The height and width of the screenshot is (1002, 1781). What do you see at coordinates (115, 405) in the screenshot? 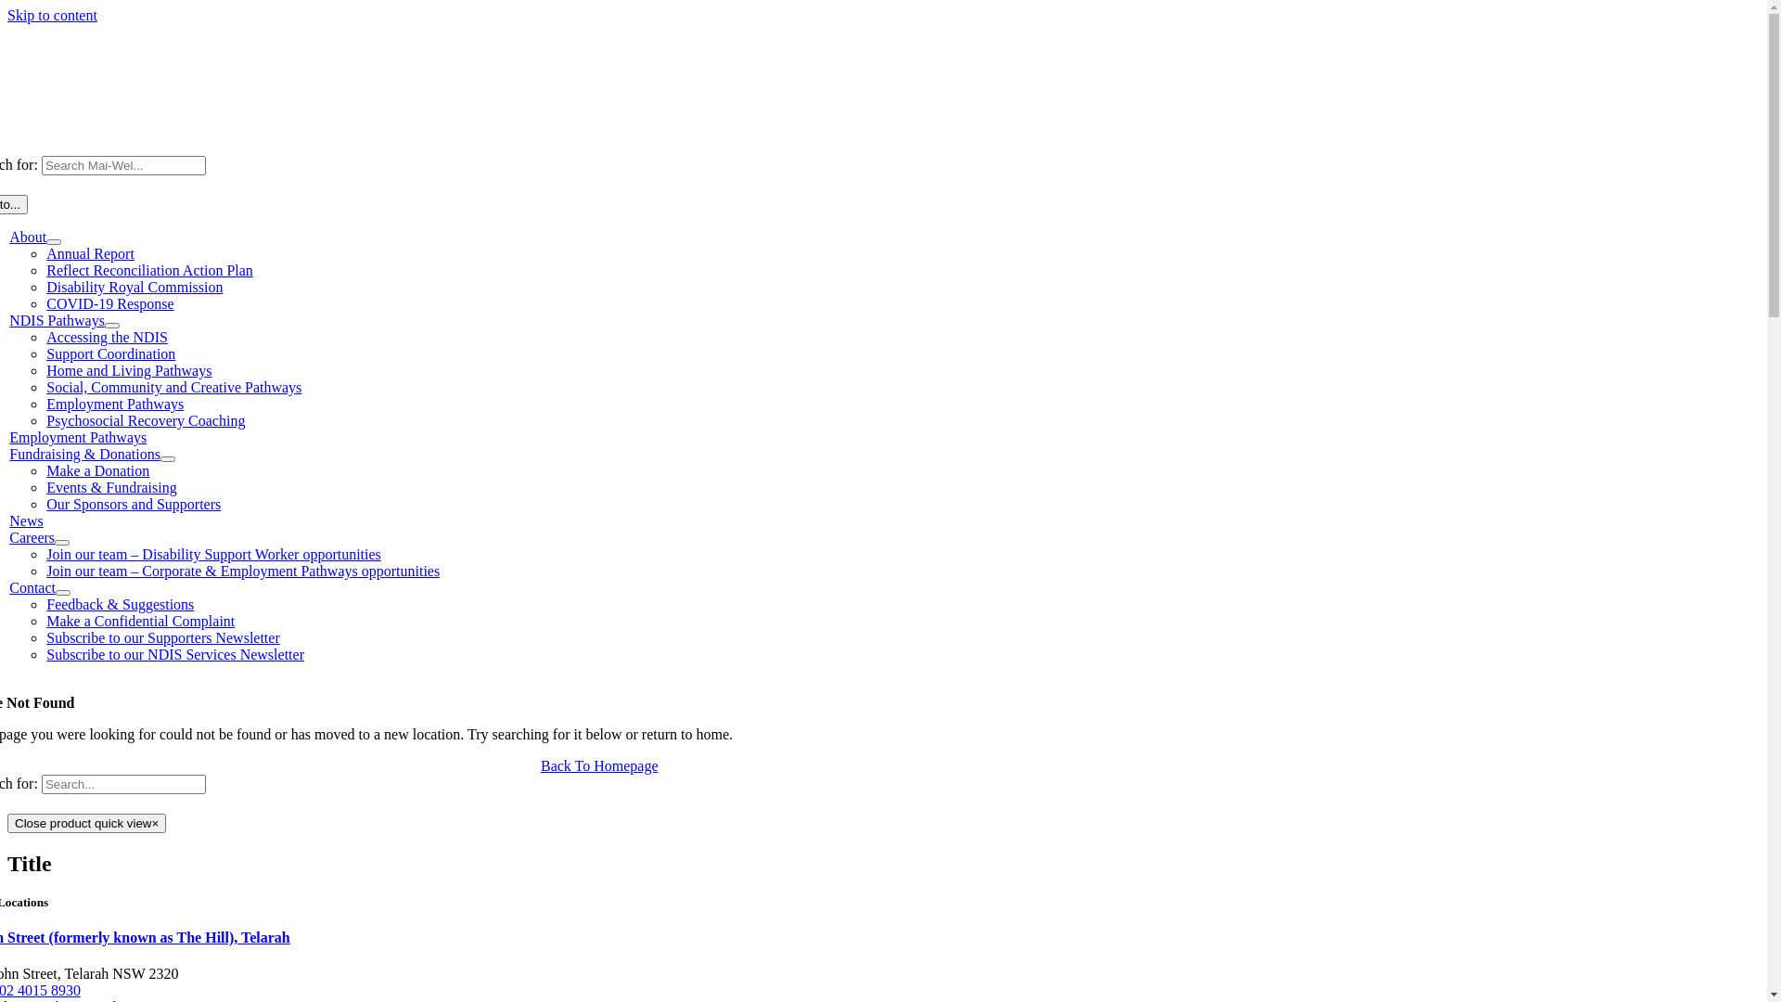
I see `Employment Pathways` at bounding box center [115, 405].